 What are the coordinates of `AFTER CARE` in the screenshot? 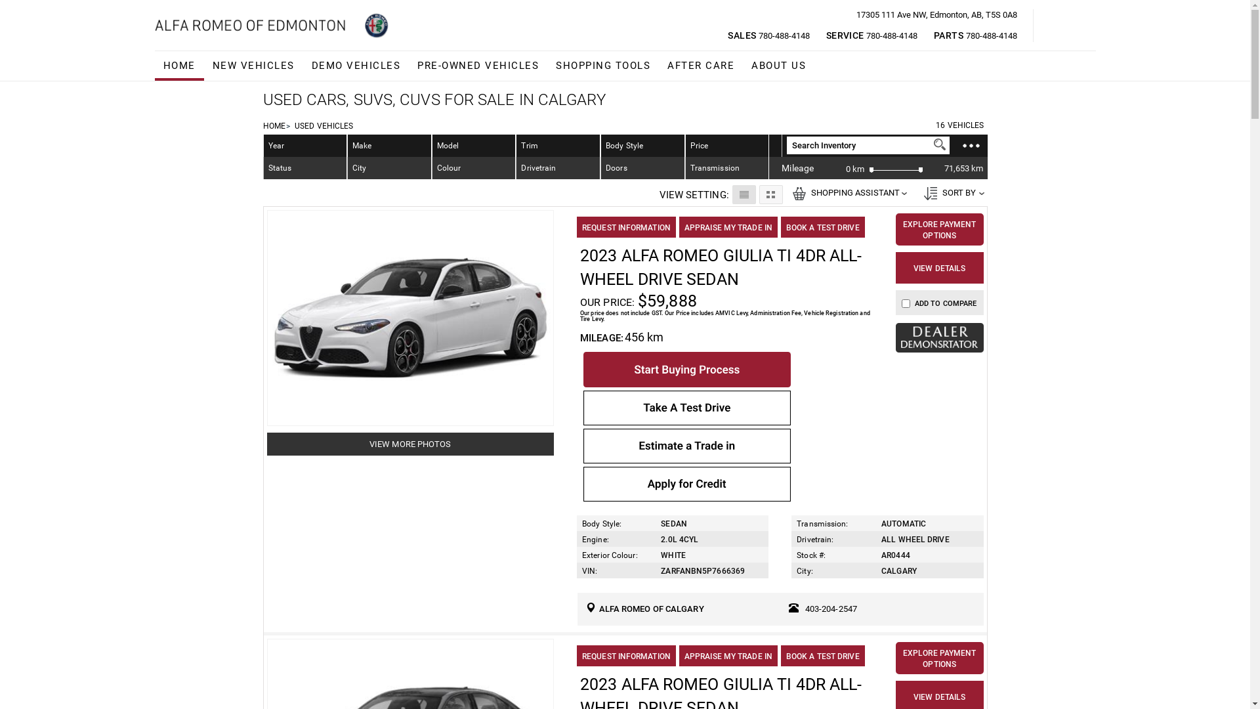 It's located at (701, 66).